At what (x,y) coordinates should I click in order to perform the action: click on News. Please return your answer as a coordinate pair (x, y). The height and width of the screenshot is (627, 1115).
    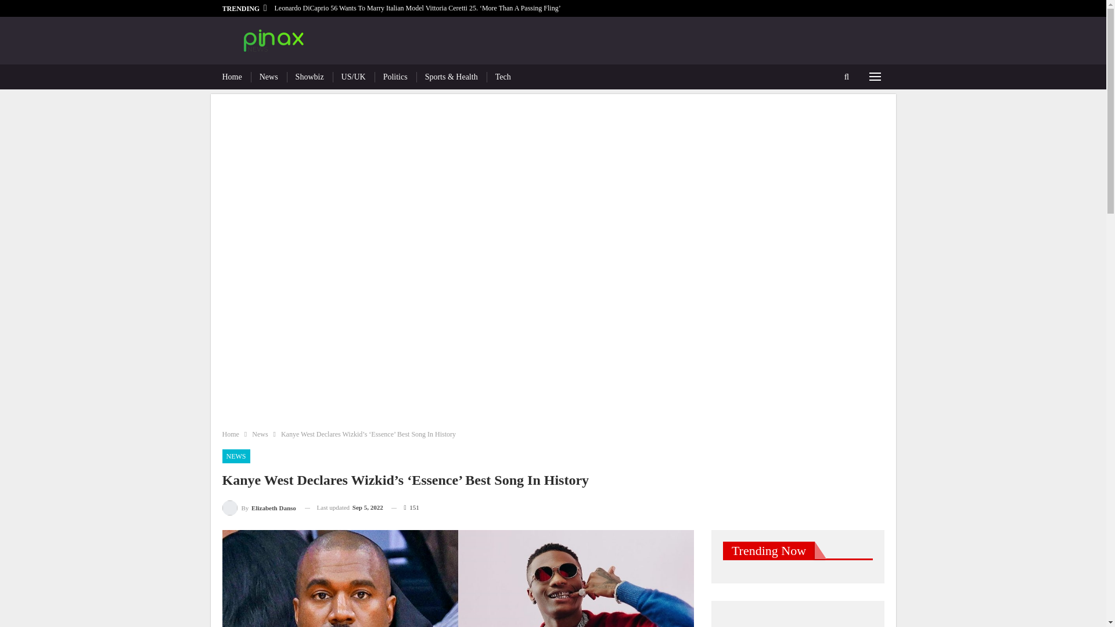
    Looking at the image, I should click on (259, 434).